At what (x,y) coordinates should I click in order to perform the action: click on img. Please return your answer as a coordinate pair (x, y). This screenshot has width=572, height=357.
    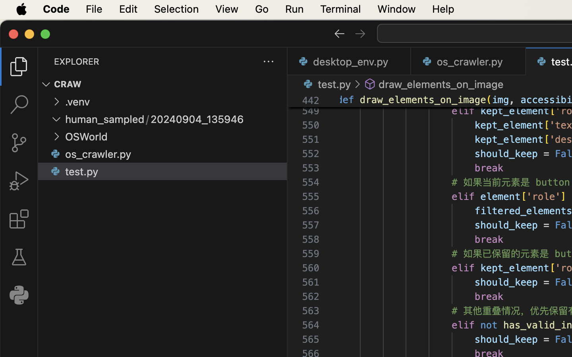
    Looking at the image, I should click on (500, 100).